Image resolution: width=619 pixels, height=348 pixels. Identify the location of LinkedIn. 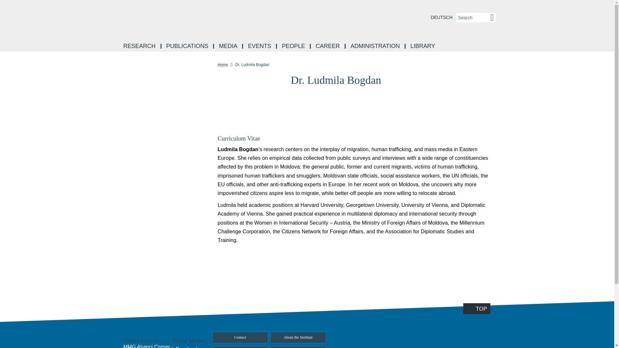
(500, 93).